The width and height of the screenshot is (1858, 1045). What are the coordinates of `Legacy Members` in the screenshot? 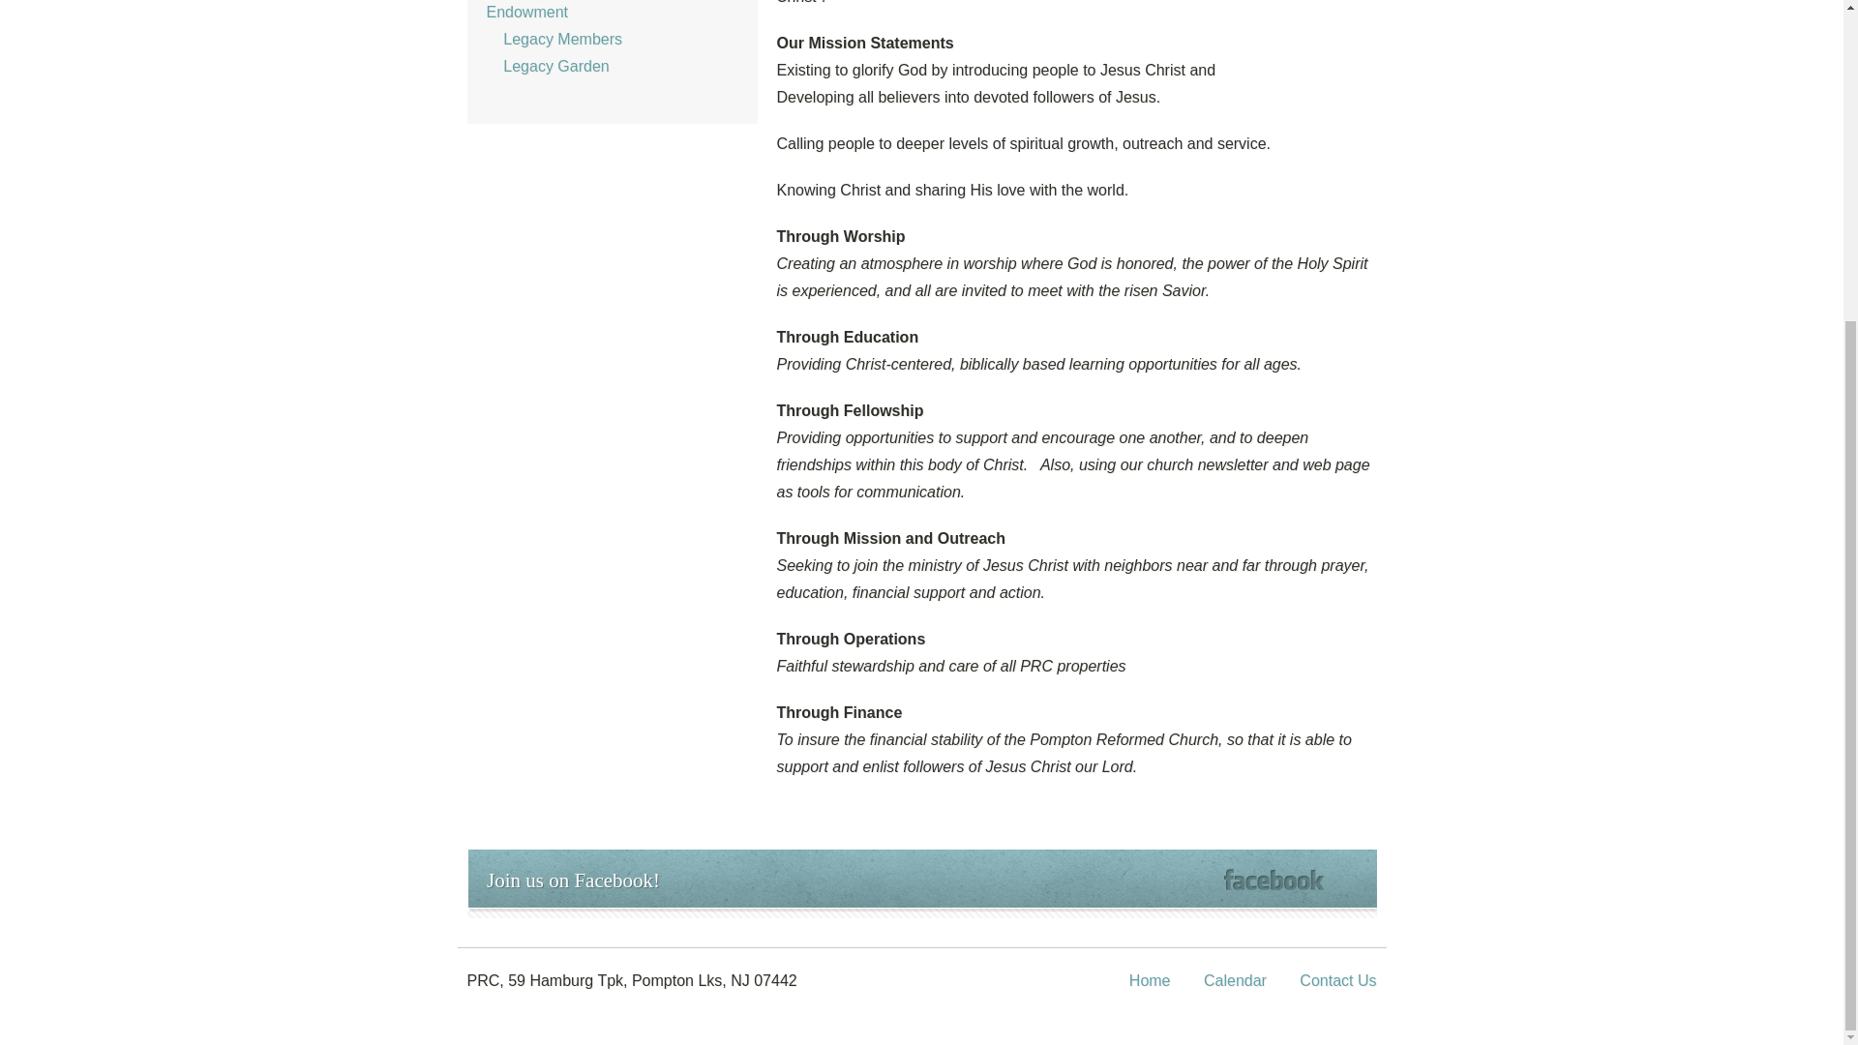 It's located at (554, 39).